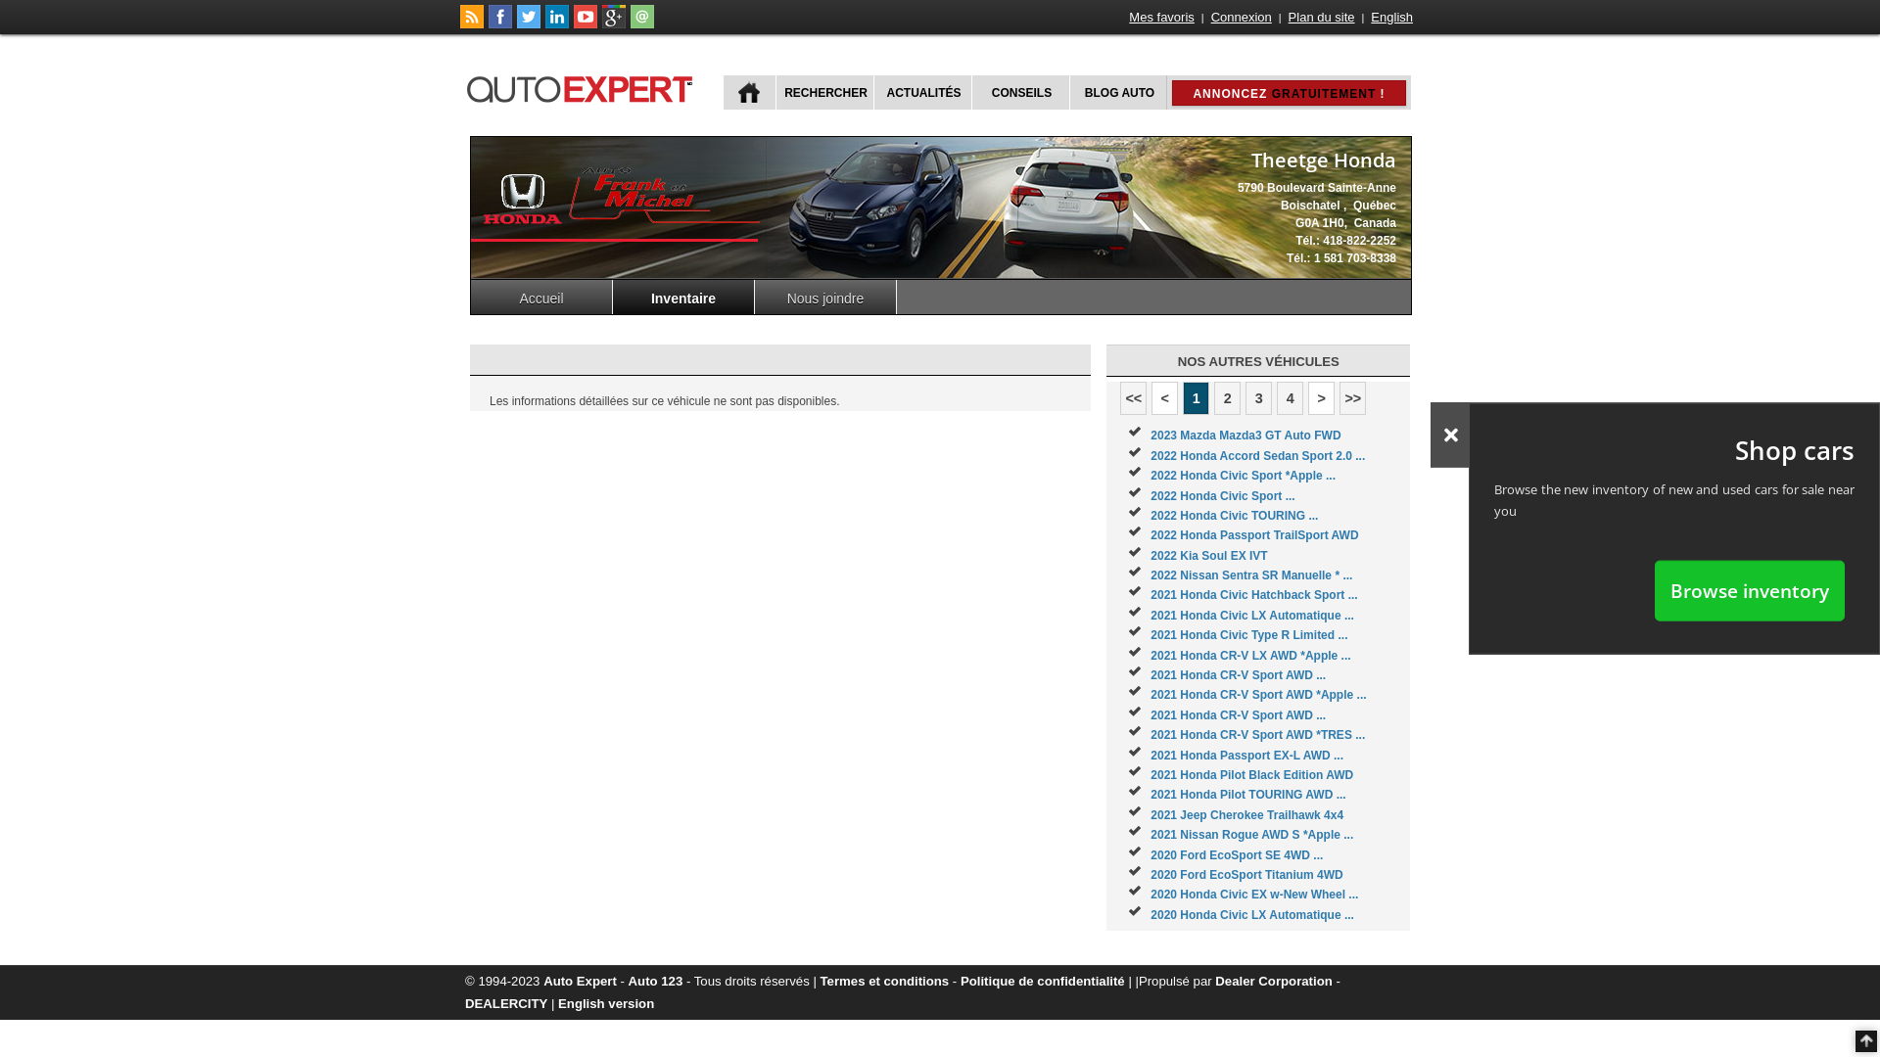  I want to click on Suivez Publications Le Guide Inc. sur LinkedIn, so click(557, 24).